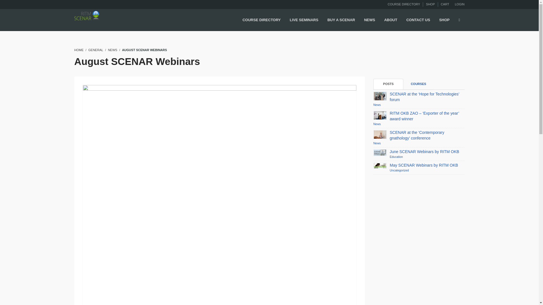 The width and height of the screenshot is (543, 305). I want to click on CONTACT US, so click(418, 20).